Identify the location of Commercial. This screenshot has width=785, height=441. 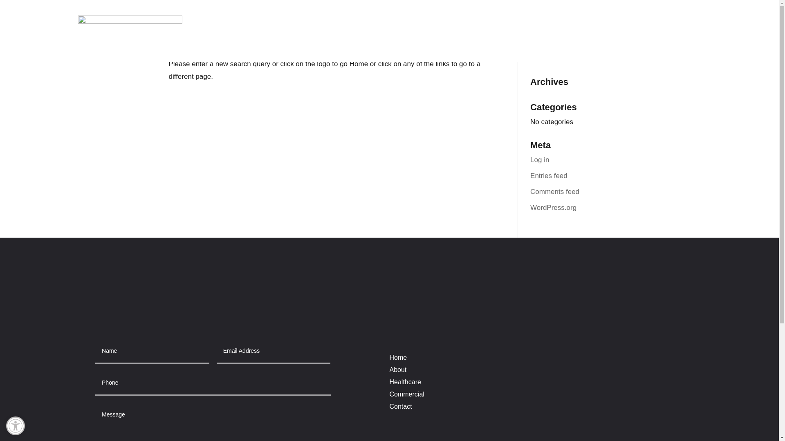
(406, 396).